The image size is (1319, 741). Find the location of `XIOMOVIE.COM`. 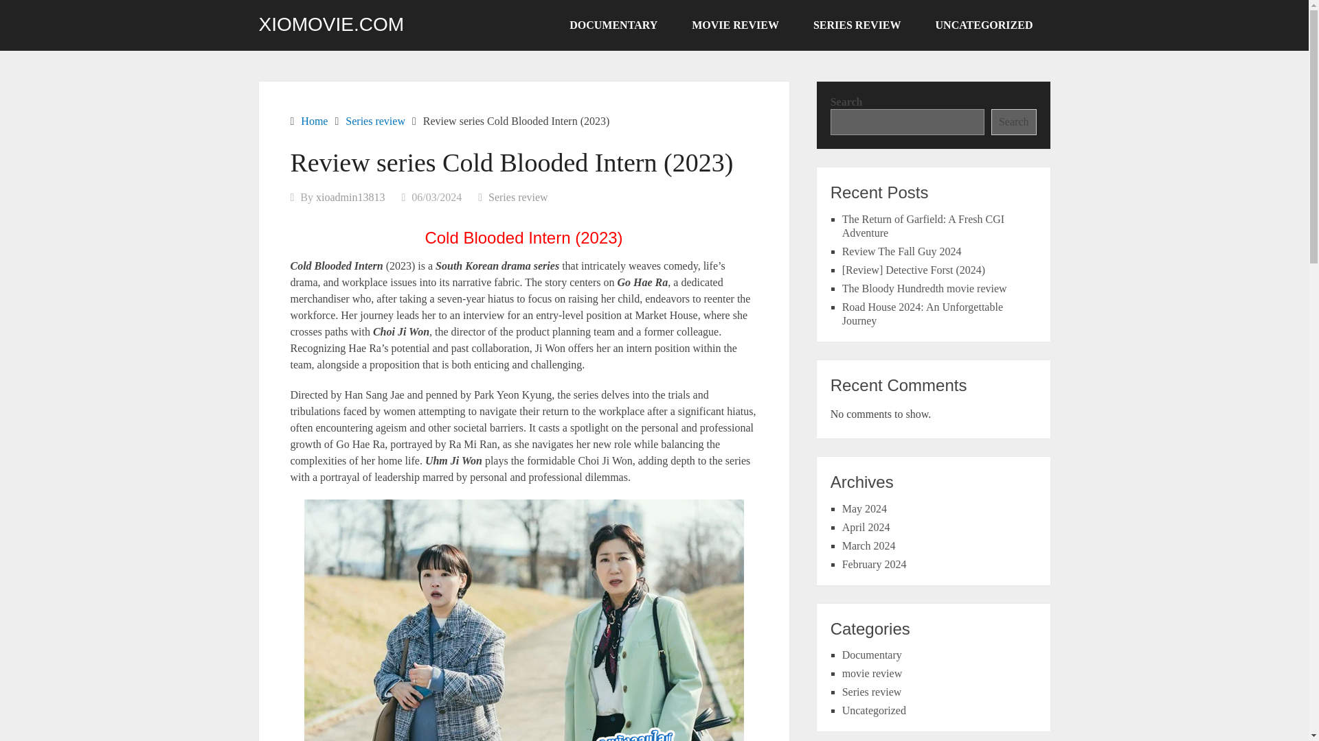

XIOMOVIE.COM is located at coordinates (331, 24).